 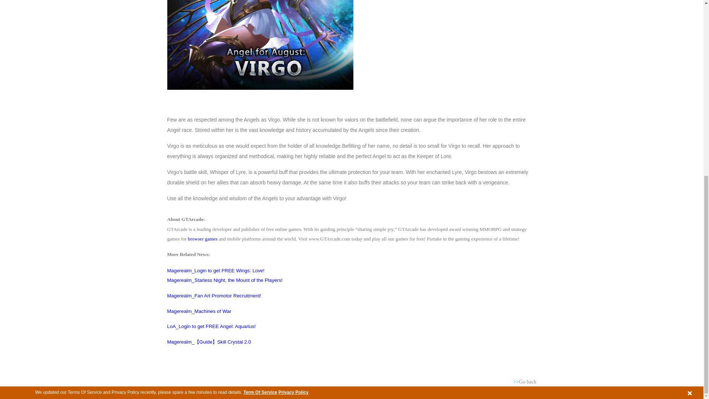 I want to click on Term Of Service, so click(x=260, y=80).